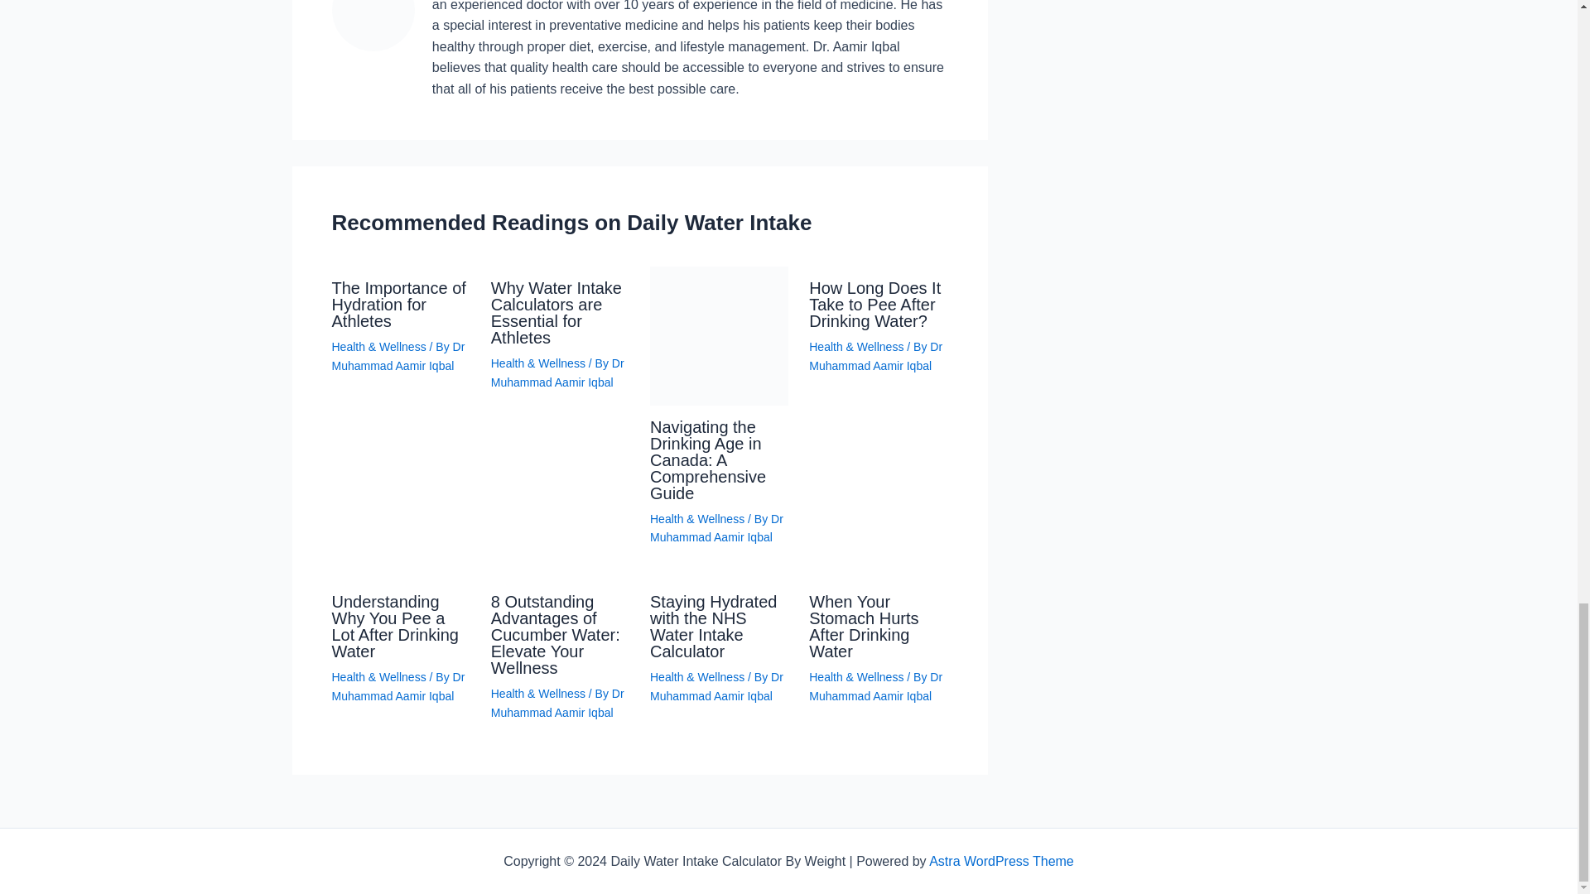 Image resolution: width=1590 pixels, height=894 pixels. I want to click on View all posts by Dr Muhammad Aamir Iqbal, so click(717, 685).